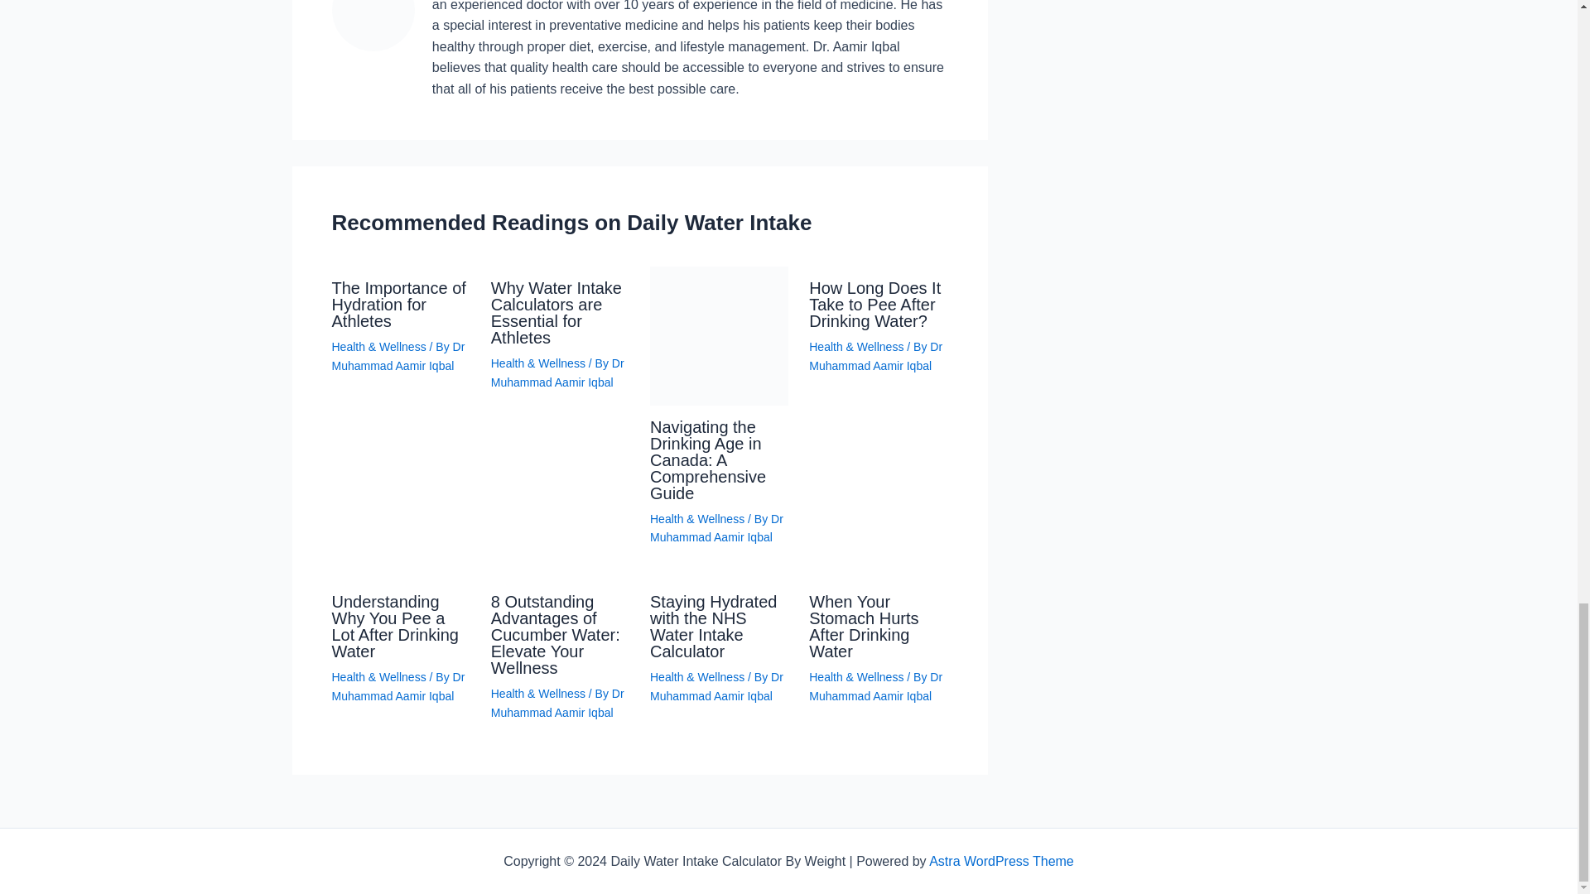 Image resolution: width=1590 pixels, height=894 pixels. I want to click on View all posts by Dr Muhammad Aamir Iqbal, so click(717, 685).